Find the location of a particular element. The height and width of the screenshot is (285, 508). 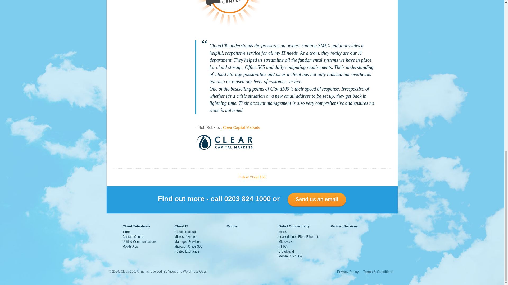

Send us an email is located at coordinates (316, 199).